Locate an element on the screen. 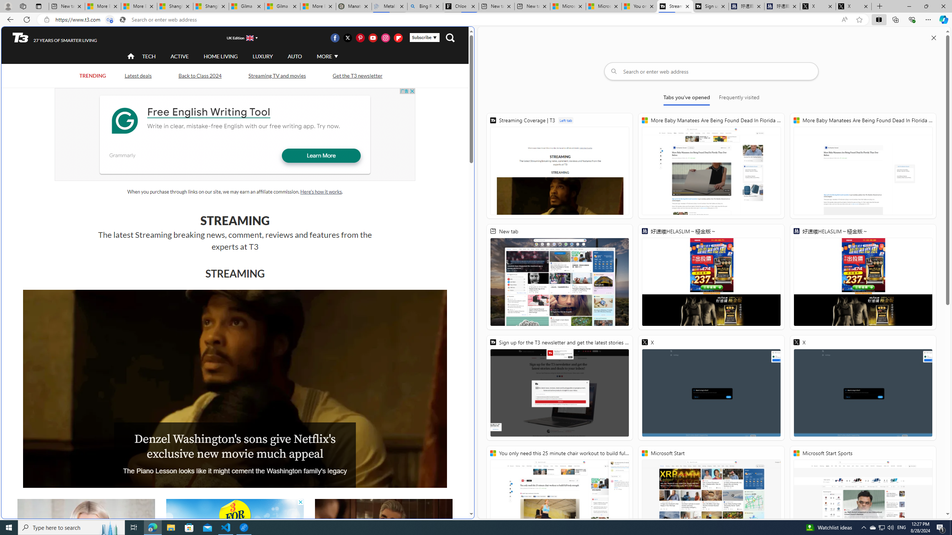 The height and width of the screenshot is (535, 952). View site information is located at coordinates (46, 20).